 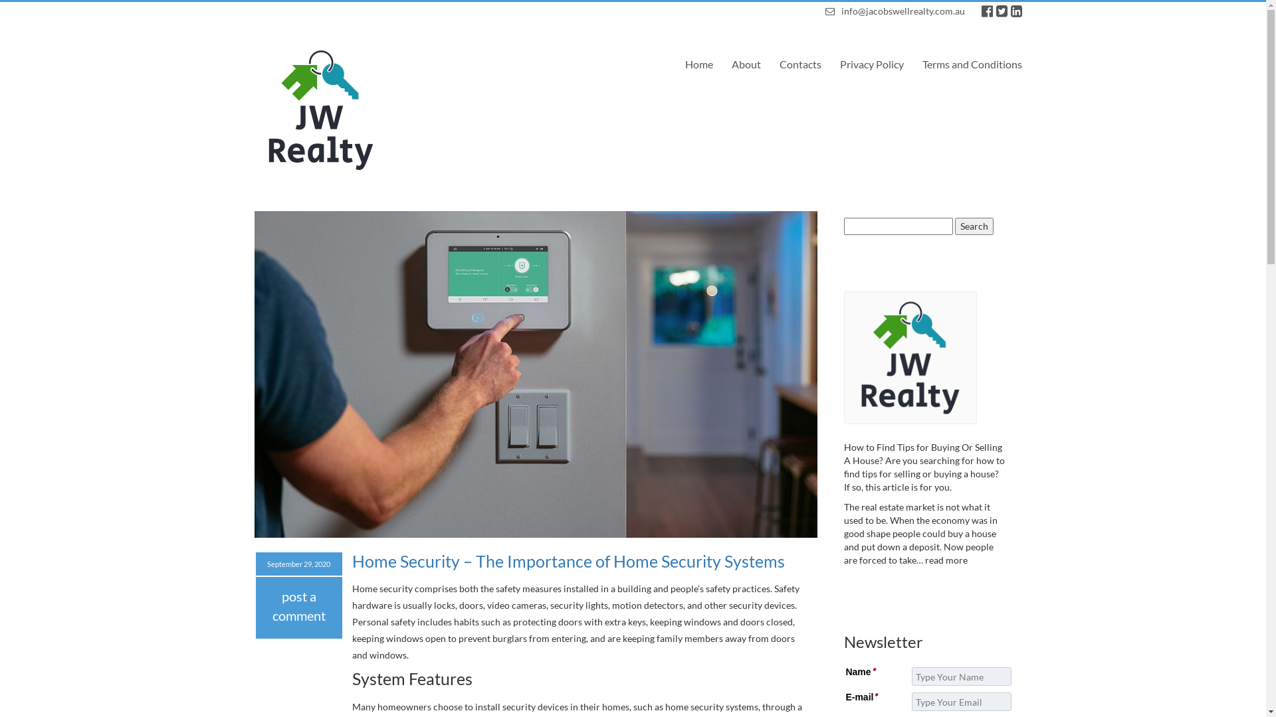 I want to click on Search, so click(x=974, y=226).